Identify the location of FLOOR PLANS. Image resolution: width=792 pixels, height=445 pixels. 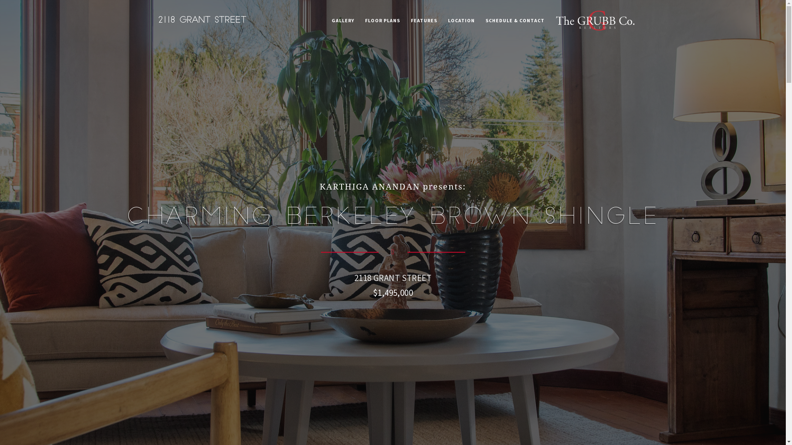
(382, 21).